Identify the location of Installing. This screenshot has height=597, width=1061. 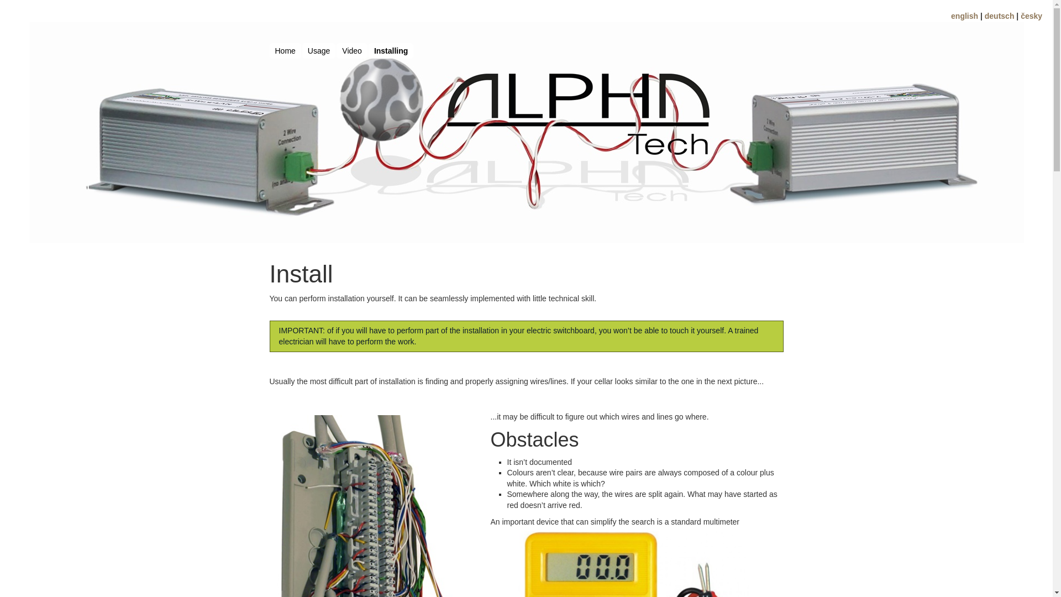
(391, 51).